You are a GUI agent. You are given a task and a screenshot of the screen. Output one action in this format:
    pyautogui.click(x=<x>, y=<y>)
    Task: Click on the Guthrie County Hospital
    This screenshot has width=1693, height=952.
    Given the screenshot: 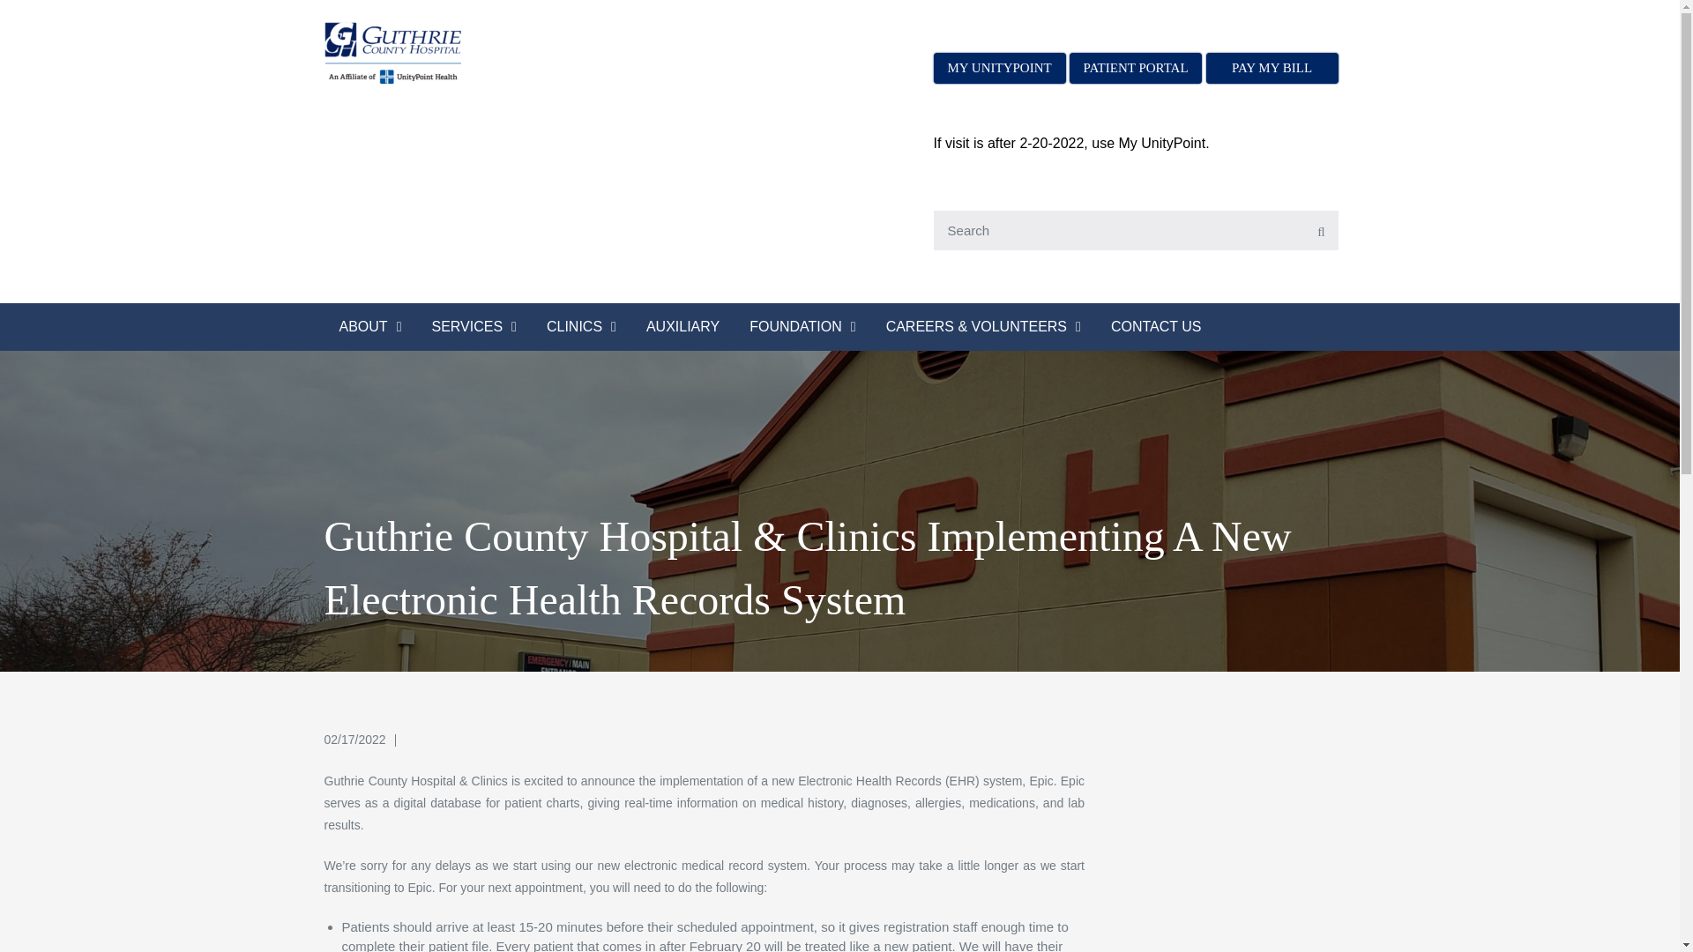 What is the action you would take?
    pyautogui.click(x=652, y=69)
    